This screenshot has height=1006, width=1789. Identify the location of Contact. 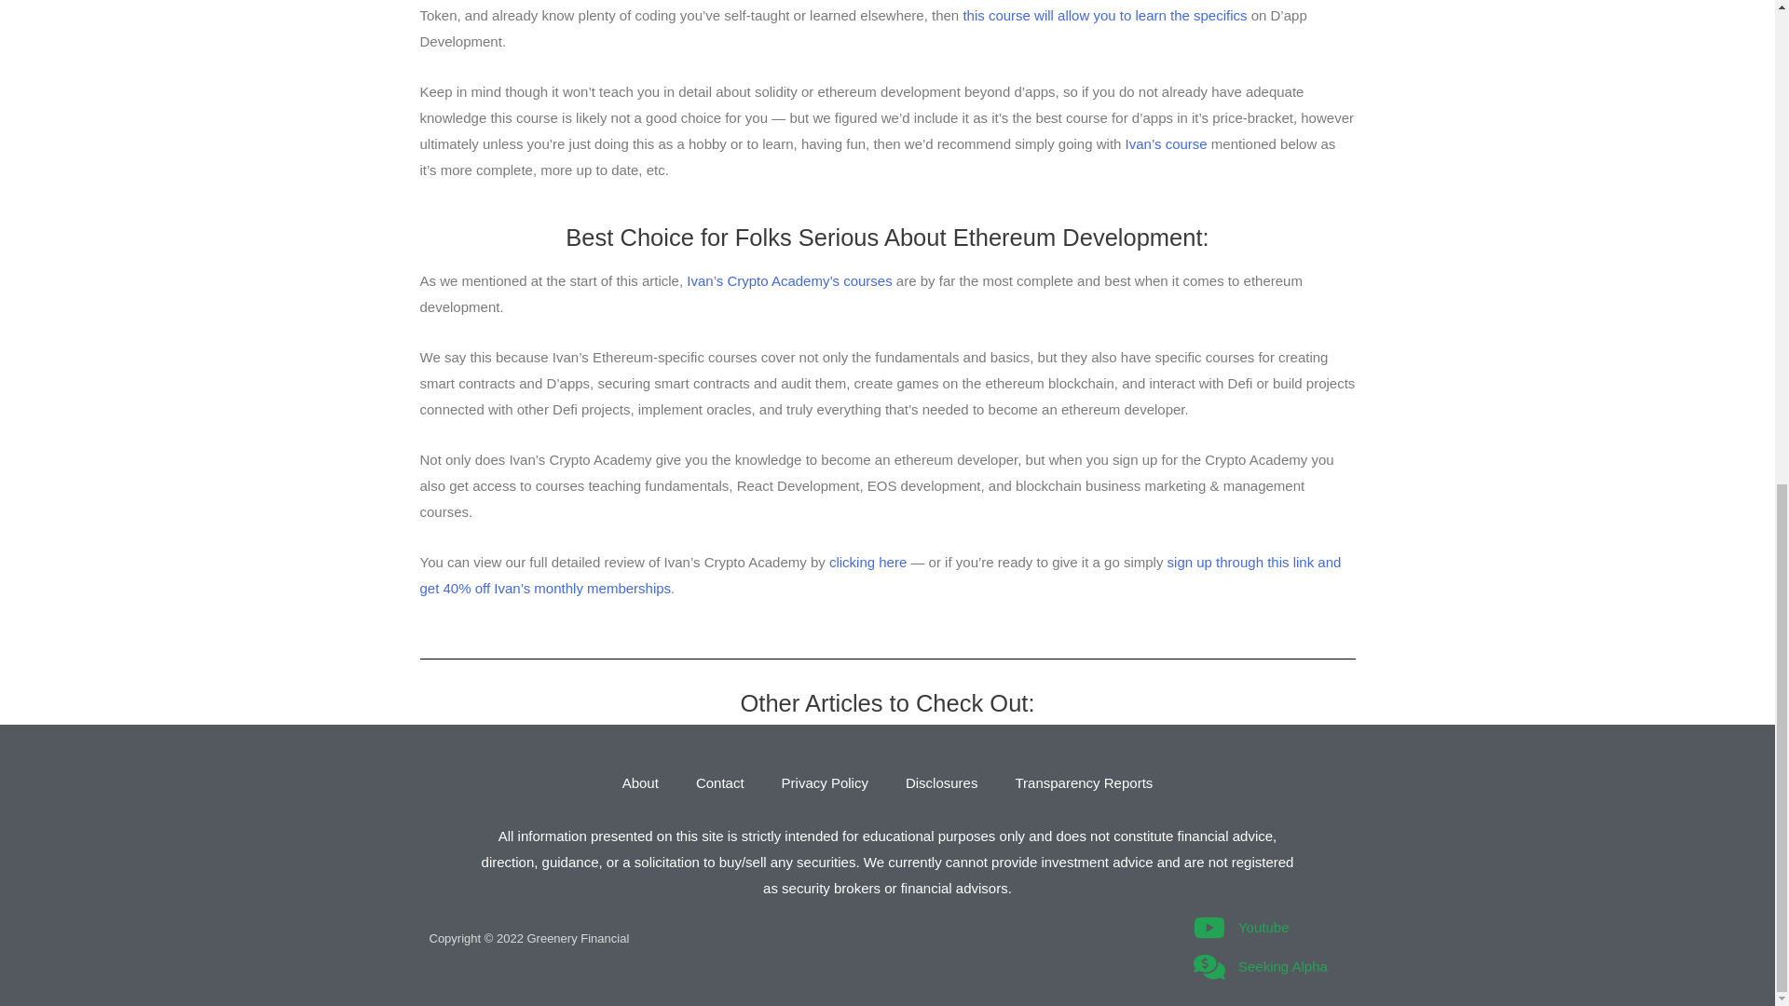
(720, 782).